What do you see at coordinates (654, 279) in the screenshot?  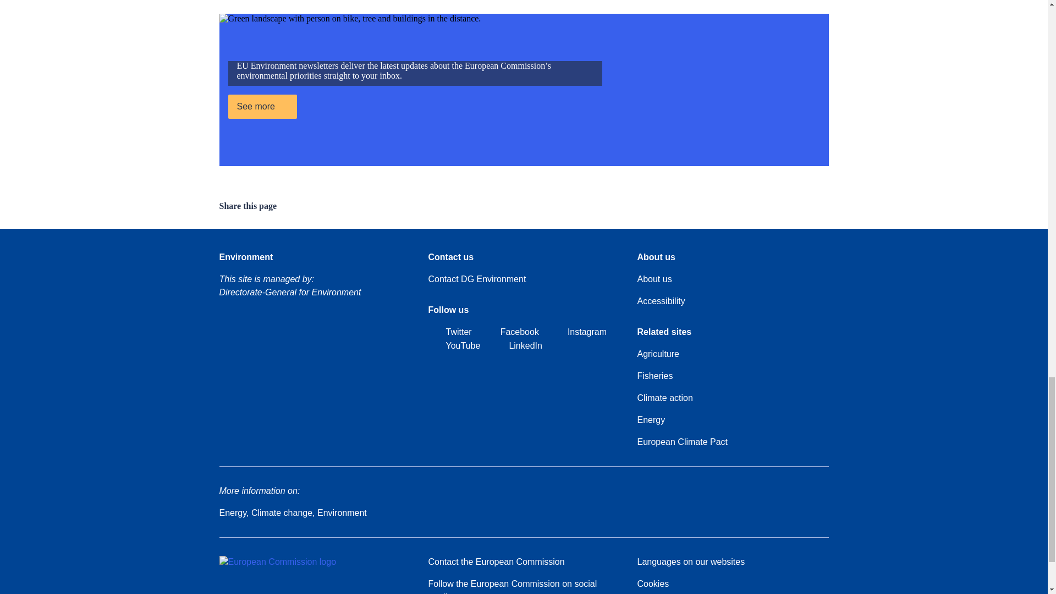 I see `About us` at bounding box center [654, 279].